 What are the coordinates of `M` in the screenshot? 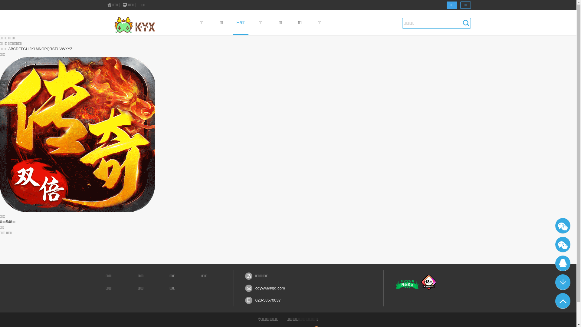 It's located at (37, 49).